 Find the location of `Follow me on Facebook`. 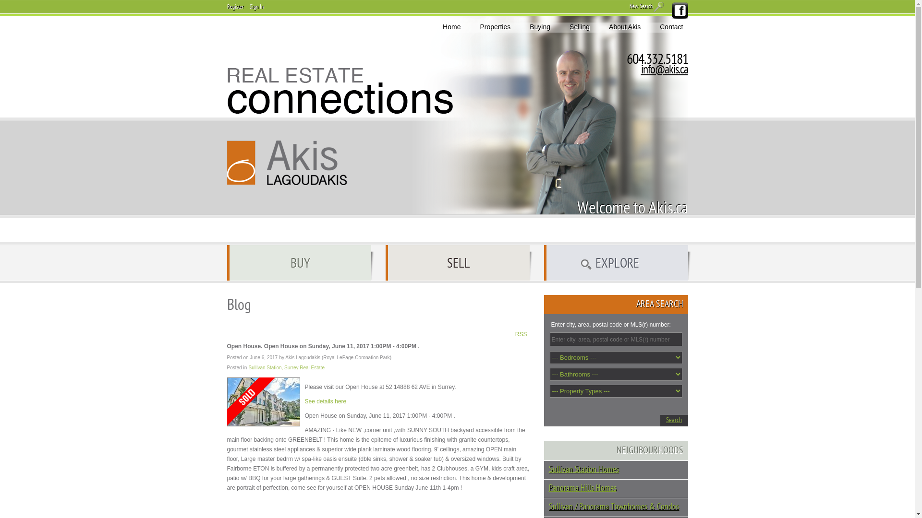

Follow me on Facebook is located at coordinates (679, 11).